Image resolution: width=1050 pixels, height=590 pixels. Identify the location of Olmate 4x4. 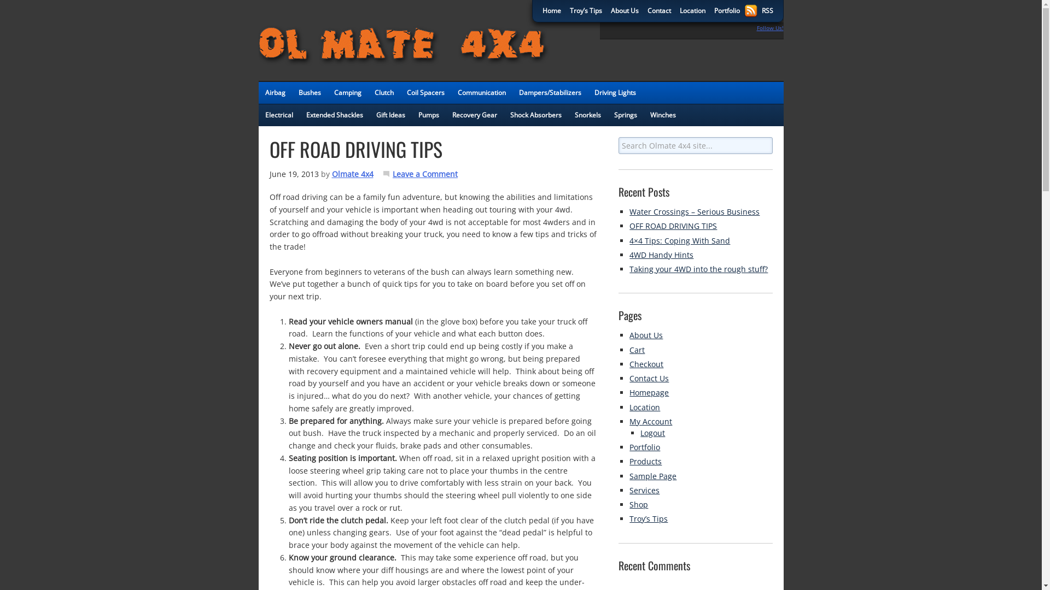
(363, 33).